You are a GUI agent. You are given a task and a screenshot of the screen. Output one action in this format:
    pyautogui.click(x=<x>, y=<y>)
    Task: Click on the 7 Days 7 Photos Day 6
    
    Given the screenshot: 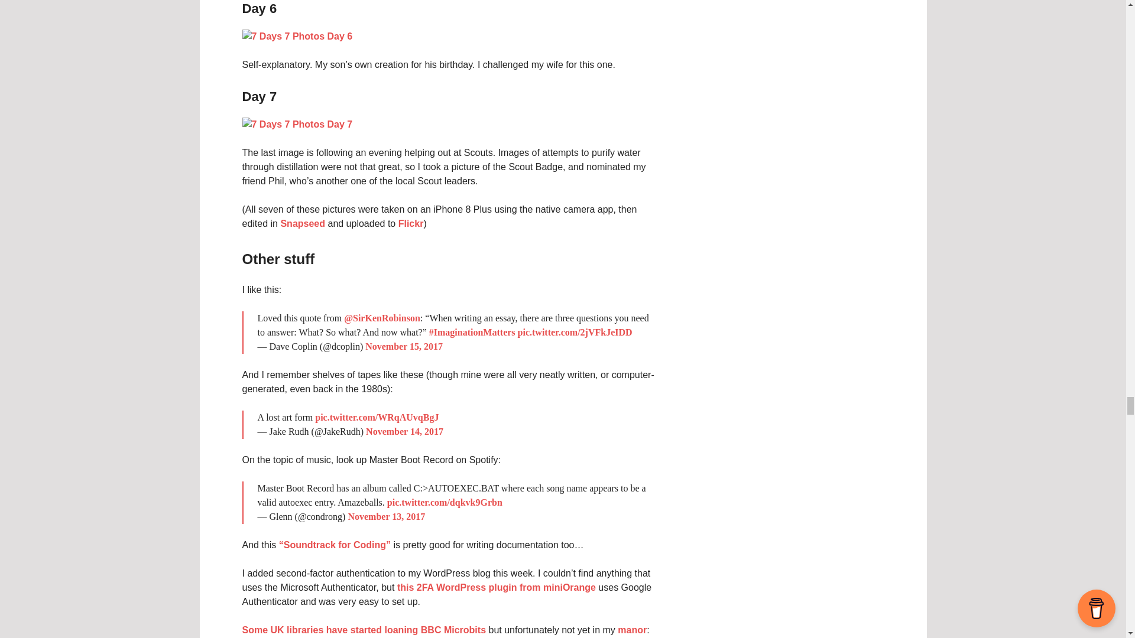 What is the action you would take?
    pyautogui.click(x=298, y=36)
    